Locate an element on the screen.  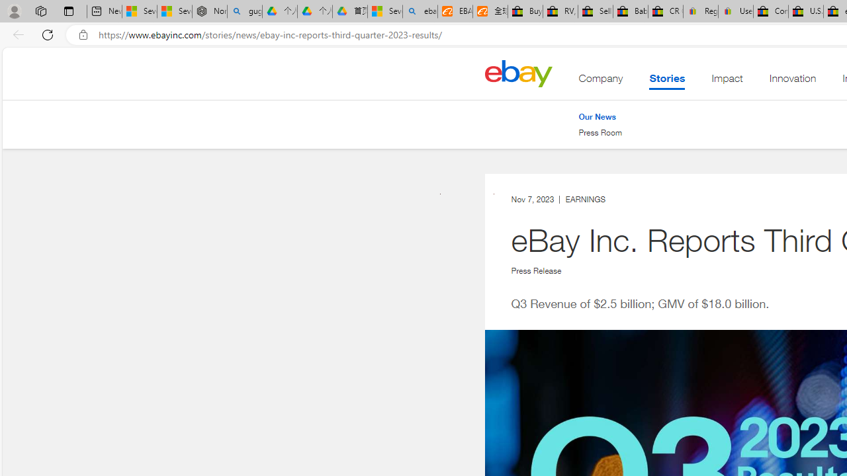
Press Room is located at coordinates (600, 132).